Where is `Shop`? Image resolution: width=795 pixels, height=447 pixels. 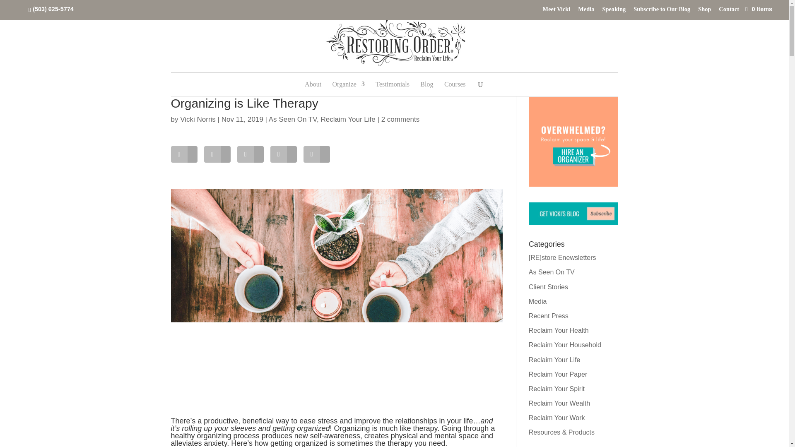
Shop is located at coordinates (704, 11).